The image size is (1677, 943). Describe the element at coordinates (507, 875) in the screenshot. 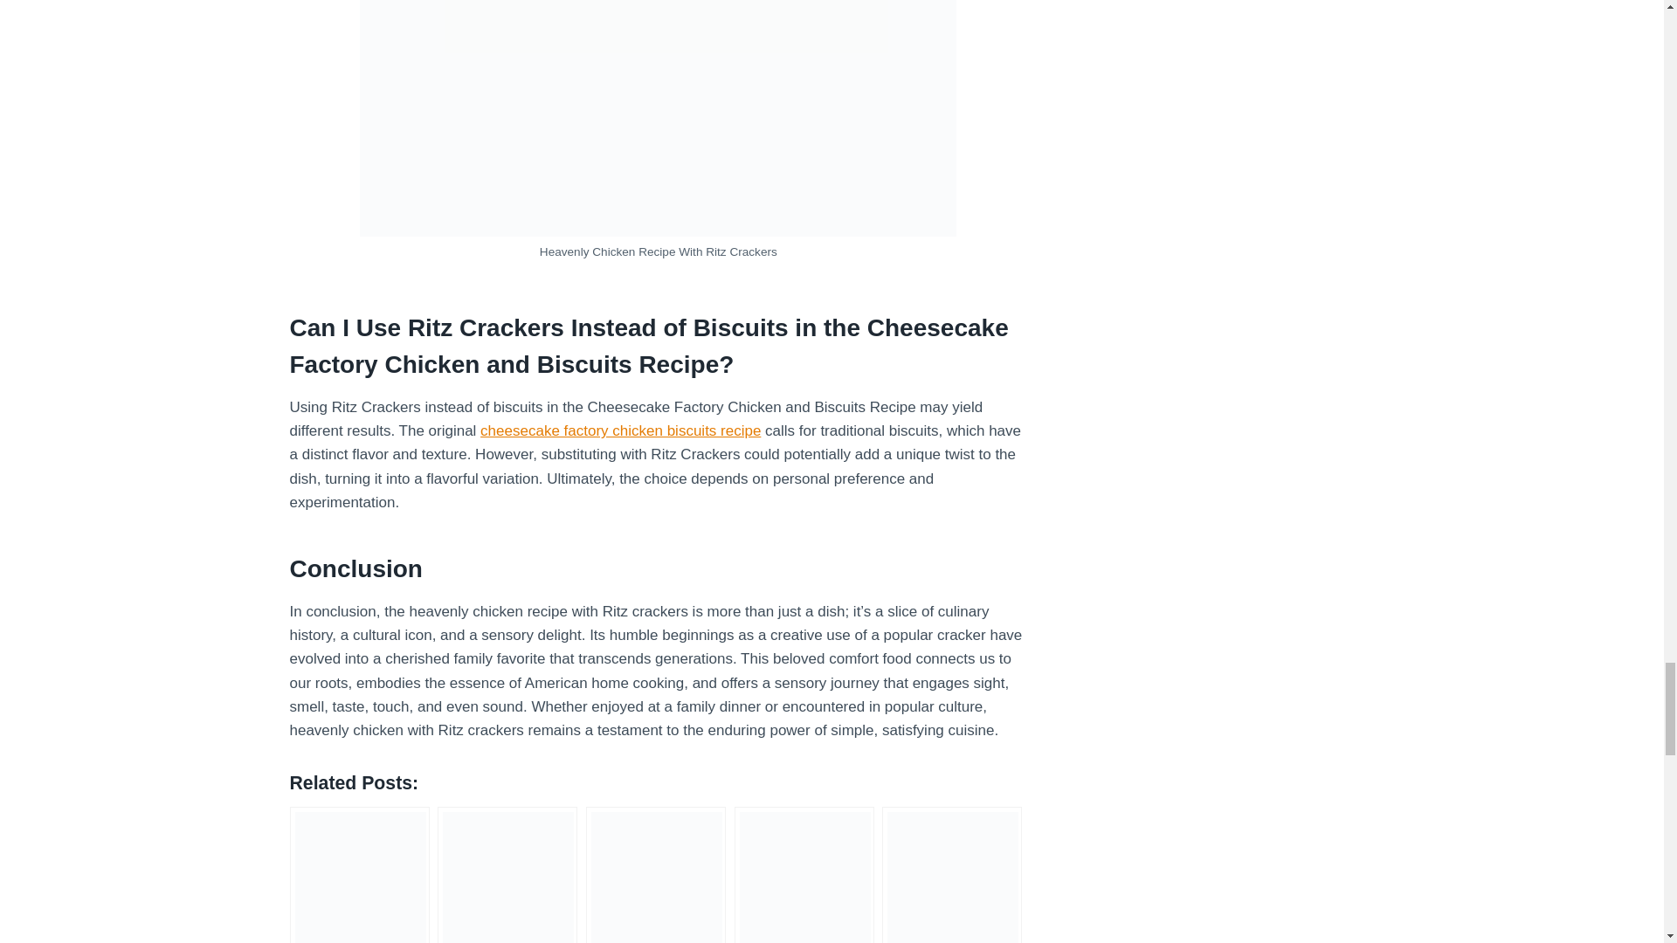

I see `Can Cooker Chicken Recipes` at that location.